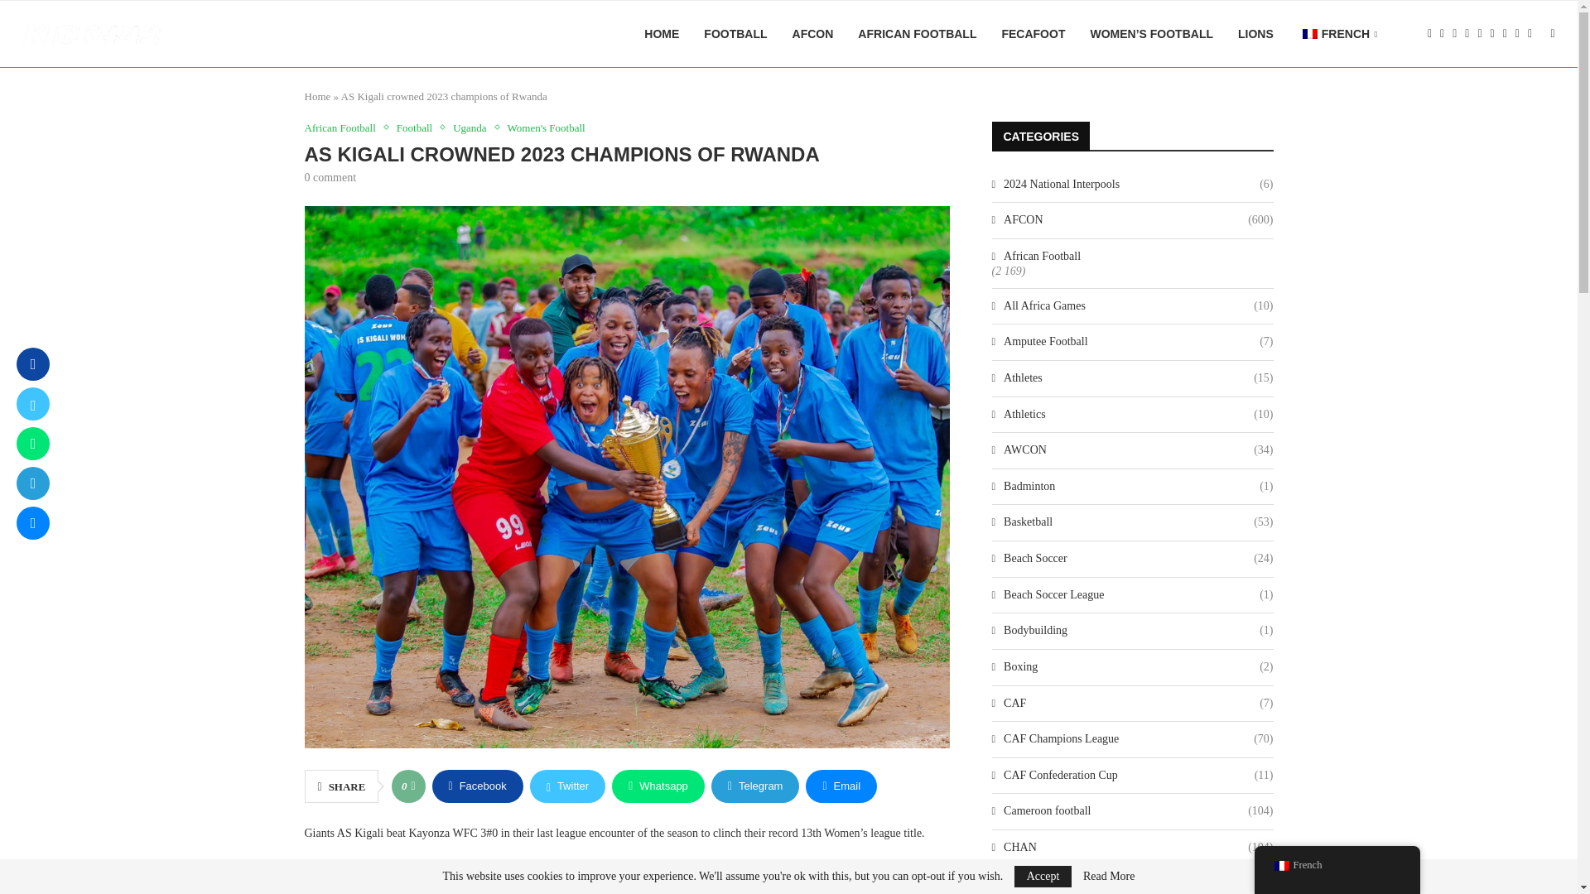  Describe the element at coordinates (917, 34) in the screenshot. I see `AFRICAN FOOTBALL` at that location.